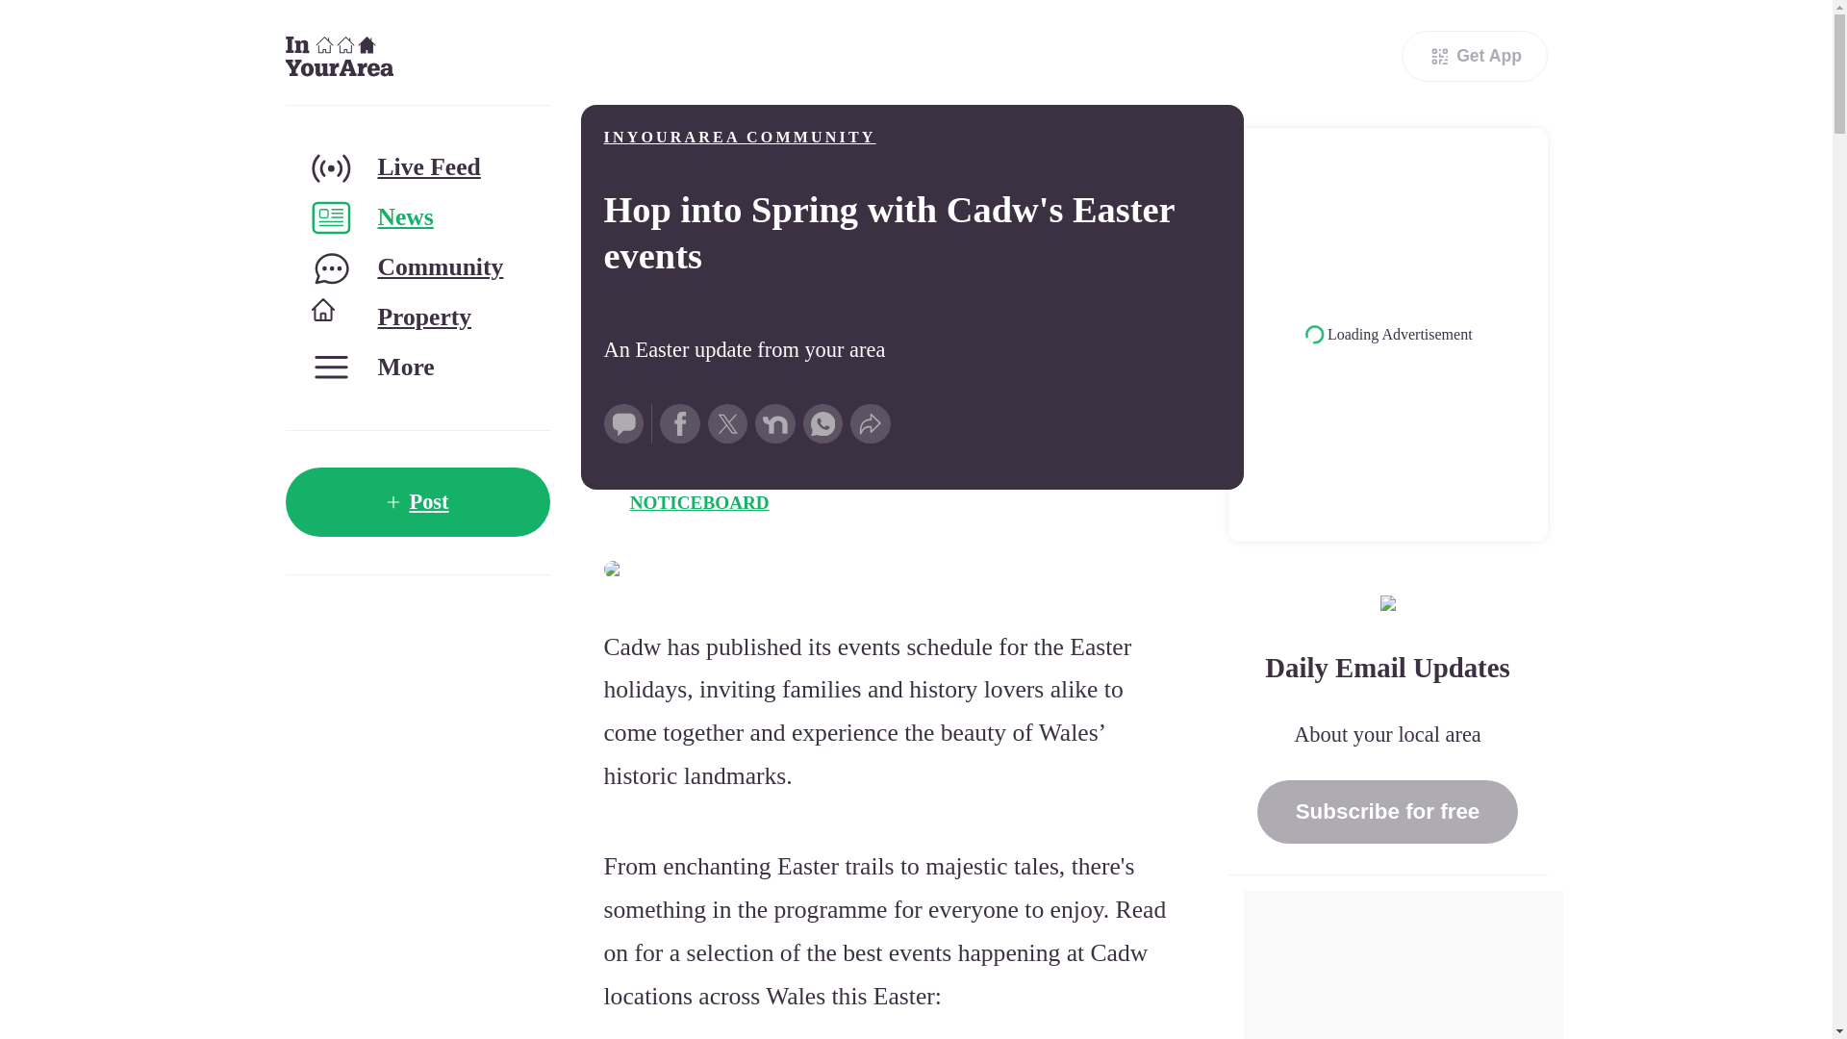  What do you see at coordinates (416, 217) in the screenshot?
I see `News` at bounding box center [416, 217].